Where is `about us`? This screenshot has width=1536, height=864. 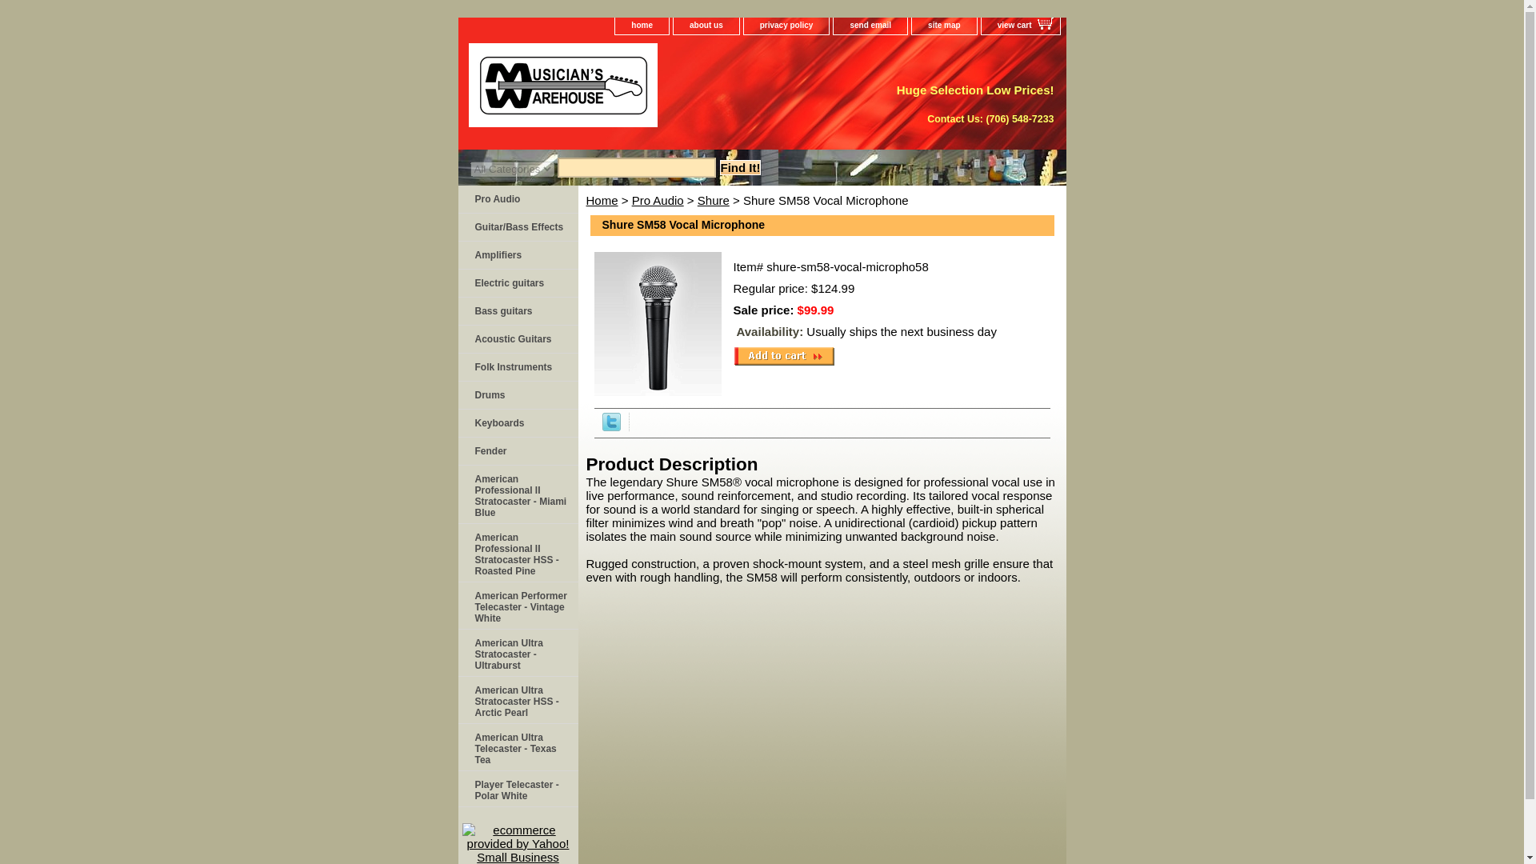
about us is located at coordinates (706, 26).